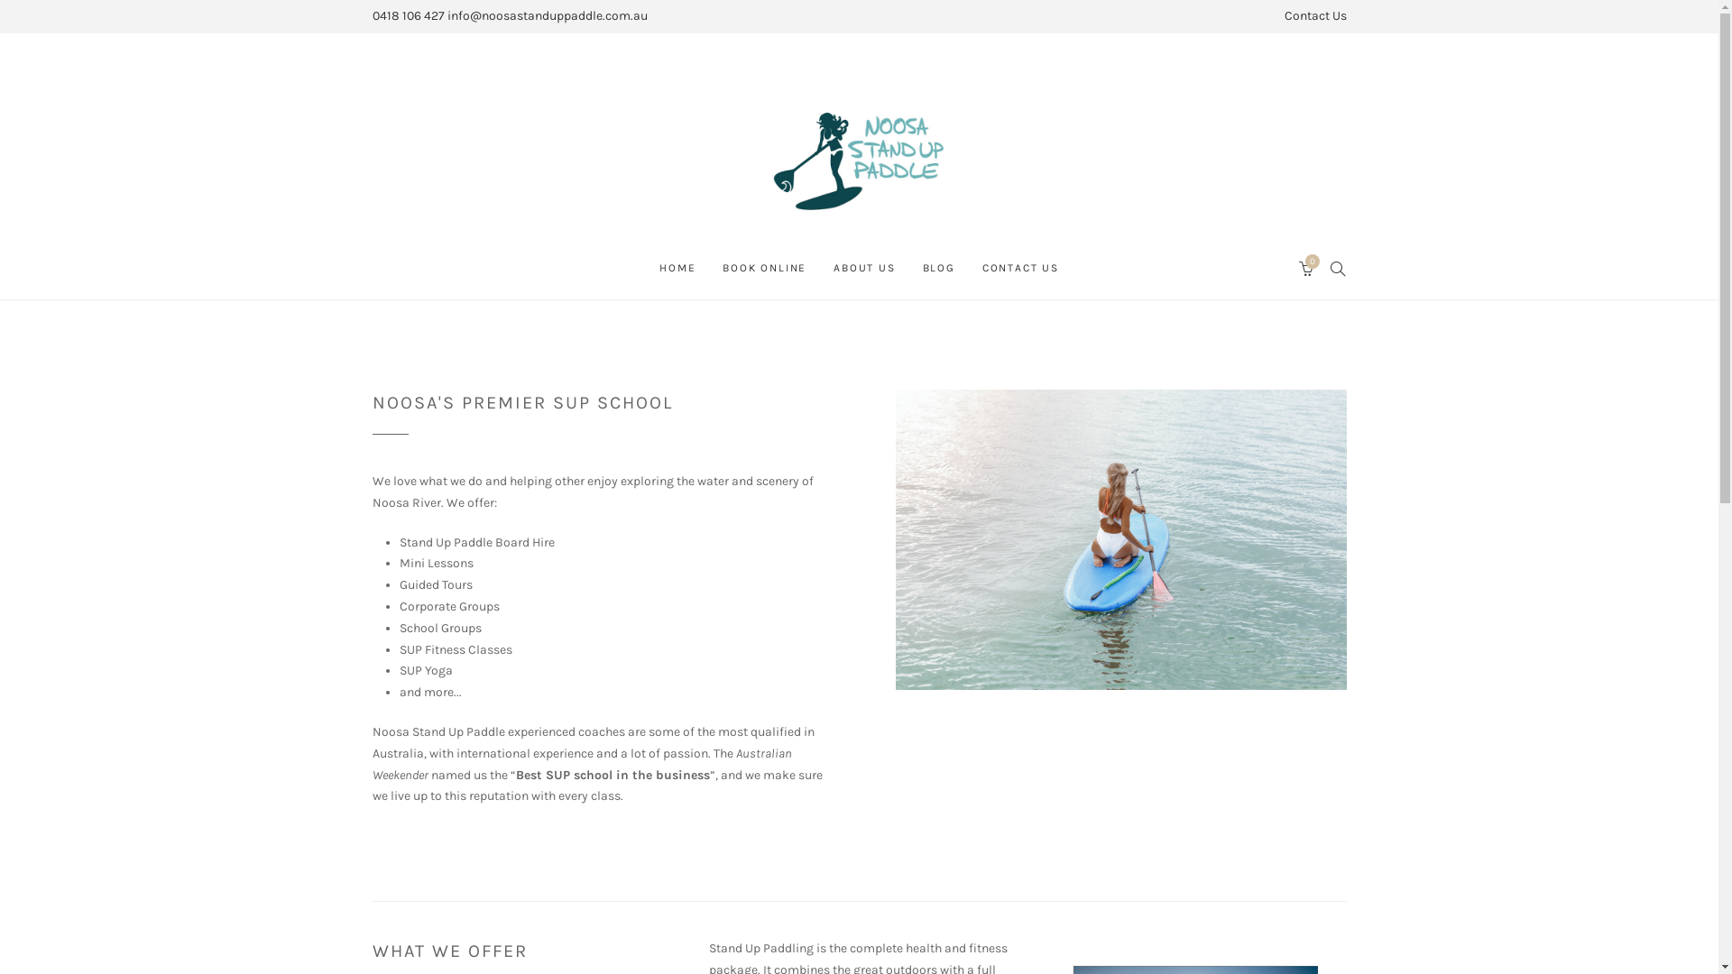 Image resolution: width=1732 pixels, height=974 pixels. I want to click on BLOG, so click(939, 268).